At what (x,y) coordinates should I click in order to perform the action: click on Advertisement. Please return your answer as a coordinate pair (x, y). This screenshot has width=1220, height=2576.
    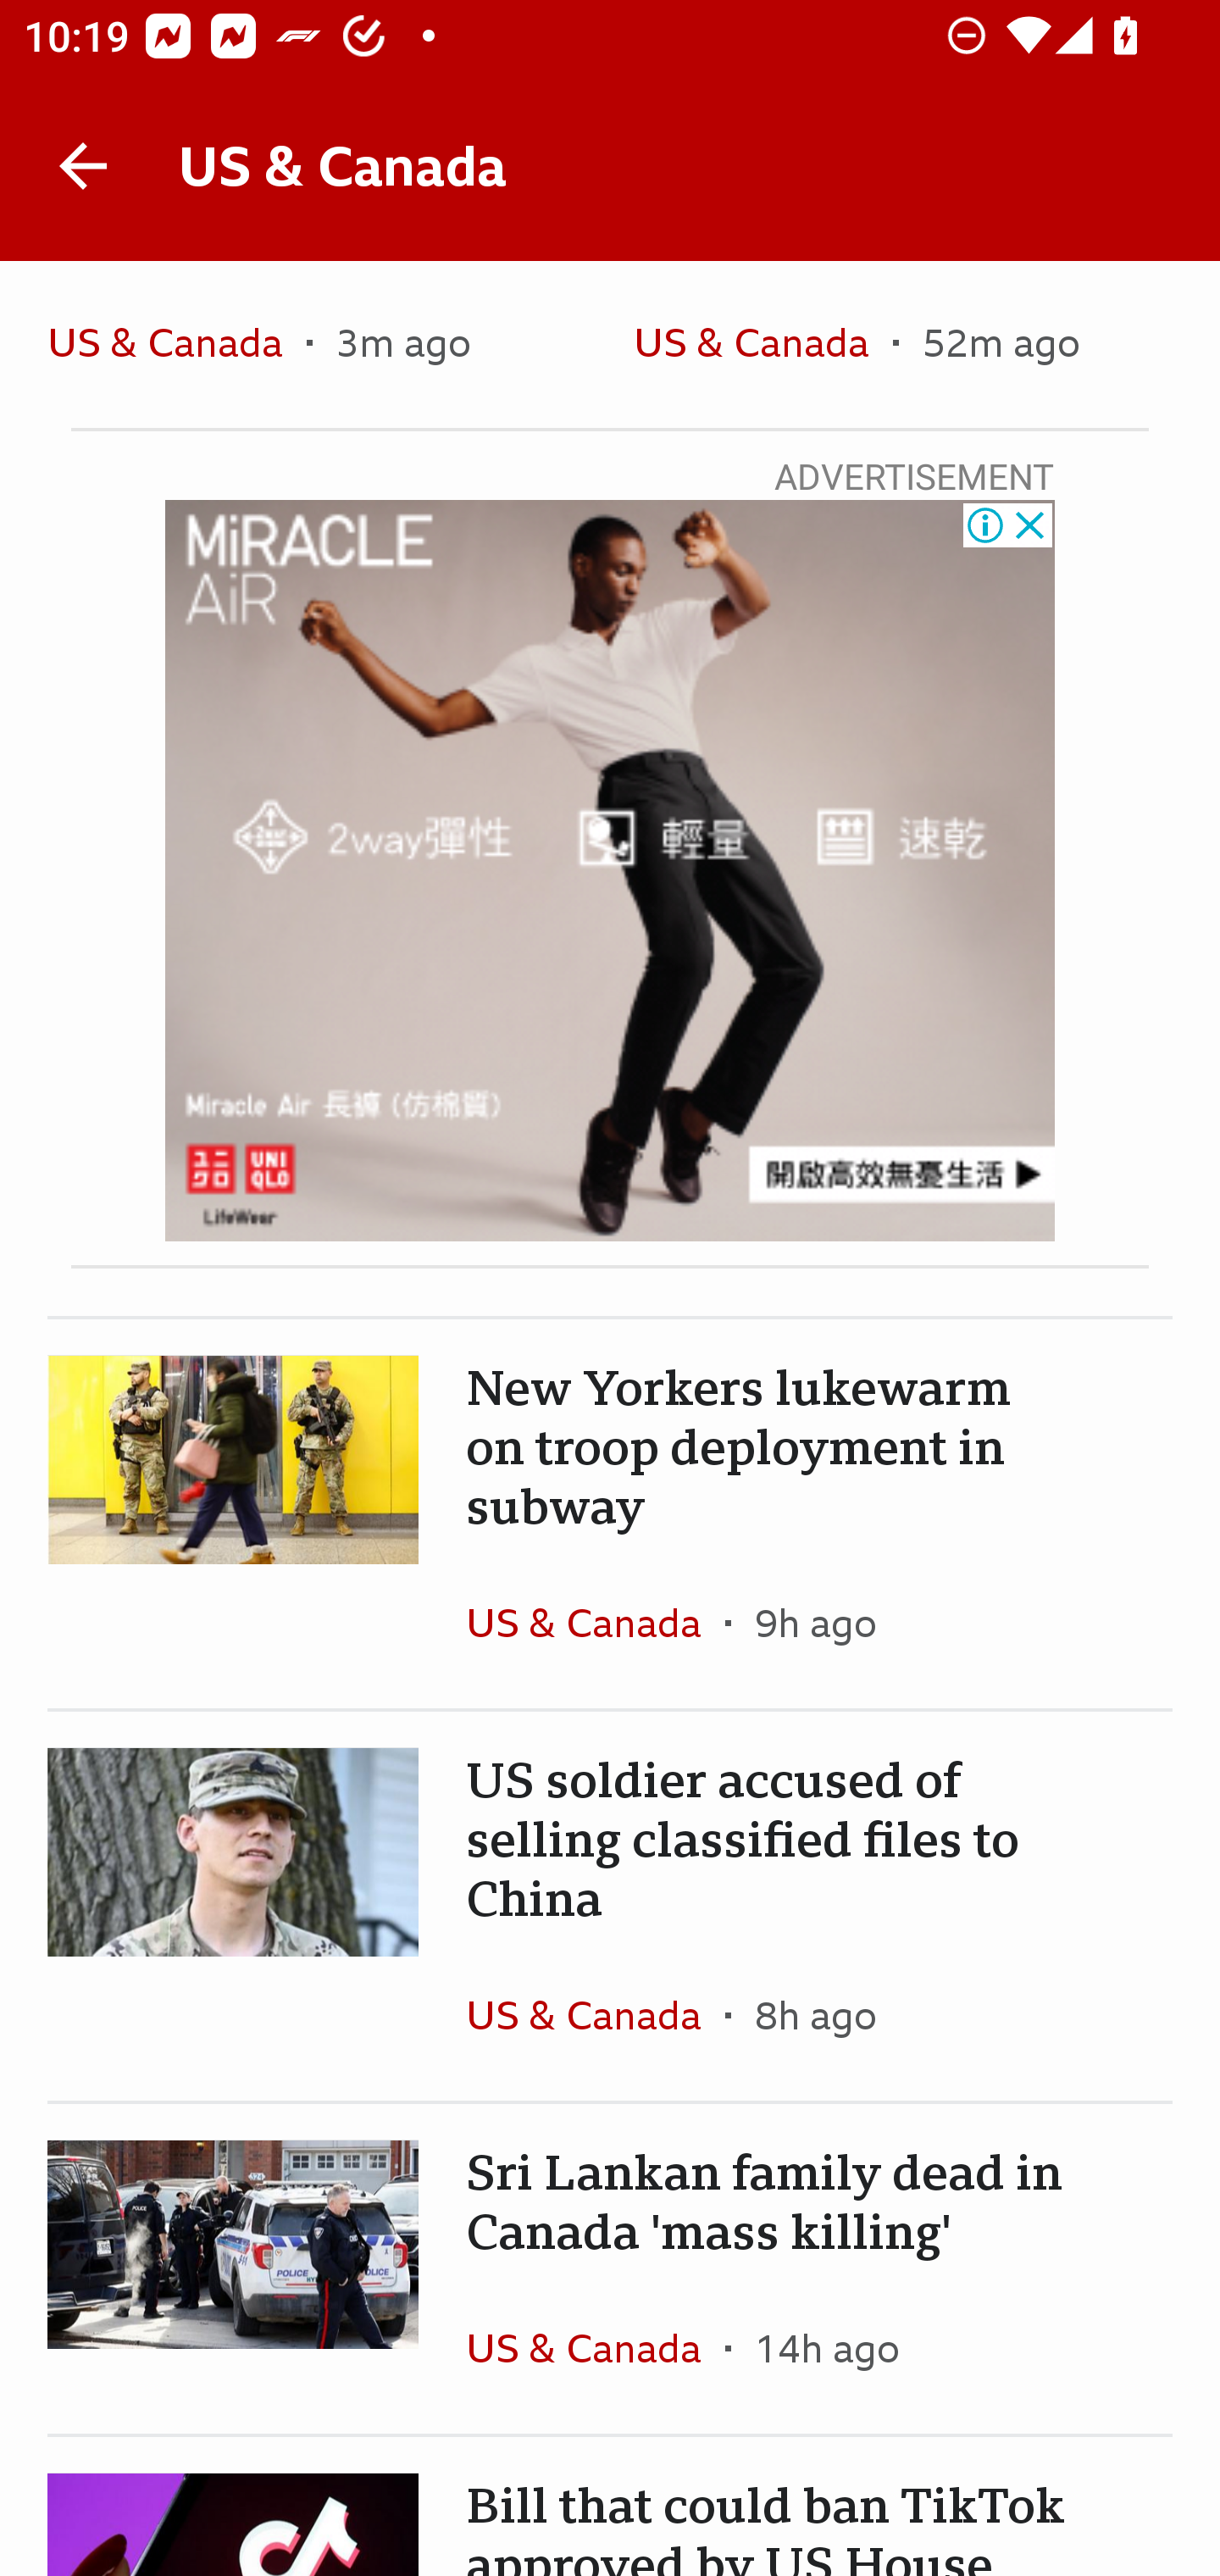
    Looking at the image, I should click on (610, 870).